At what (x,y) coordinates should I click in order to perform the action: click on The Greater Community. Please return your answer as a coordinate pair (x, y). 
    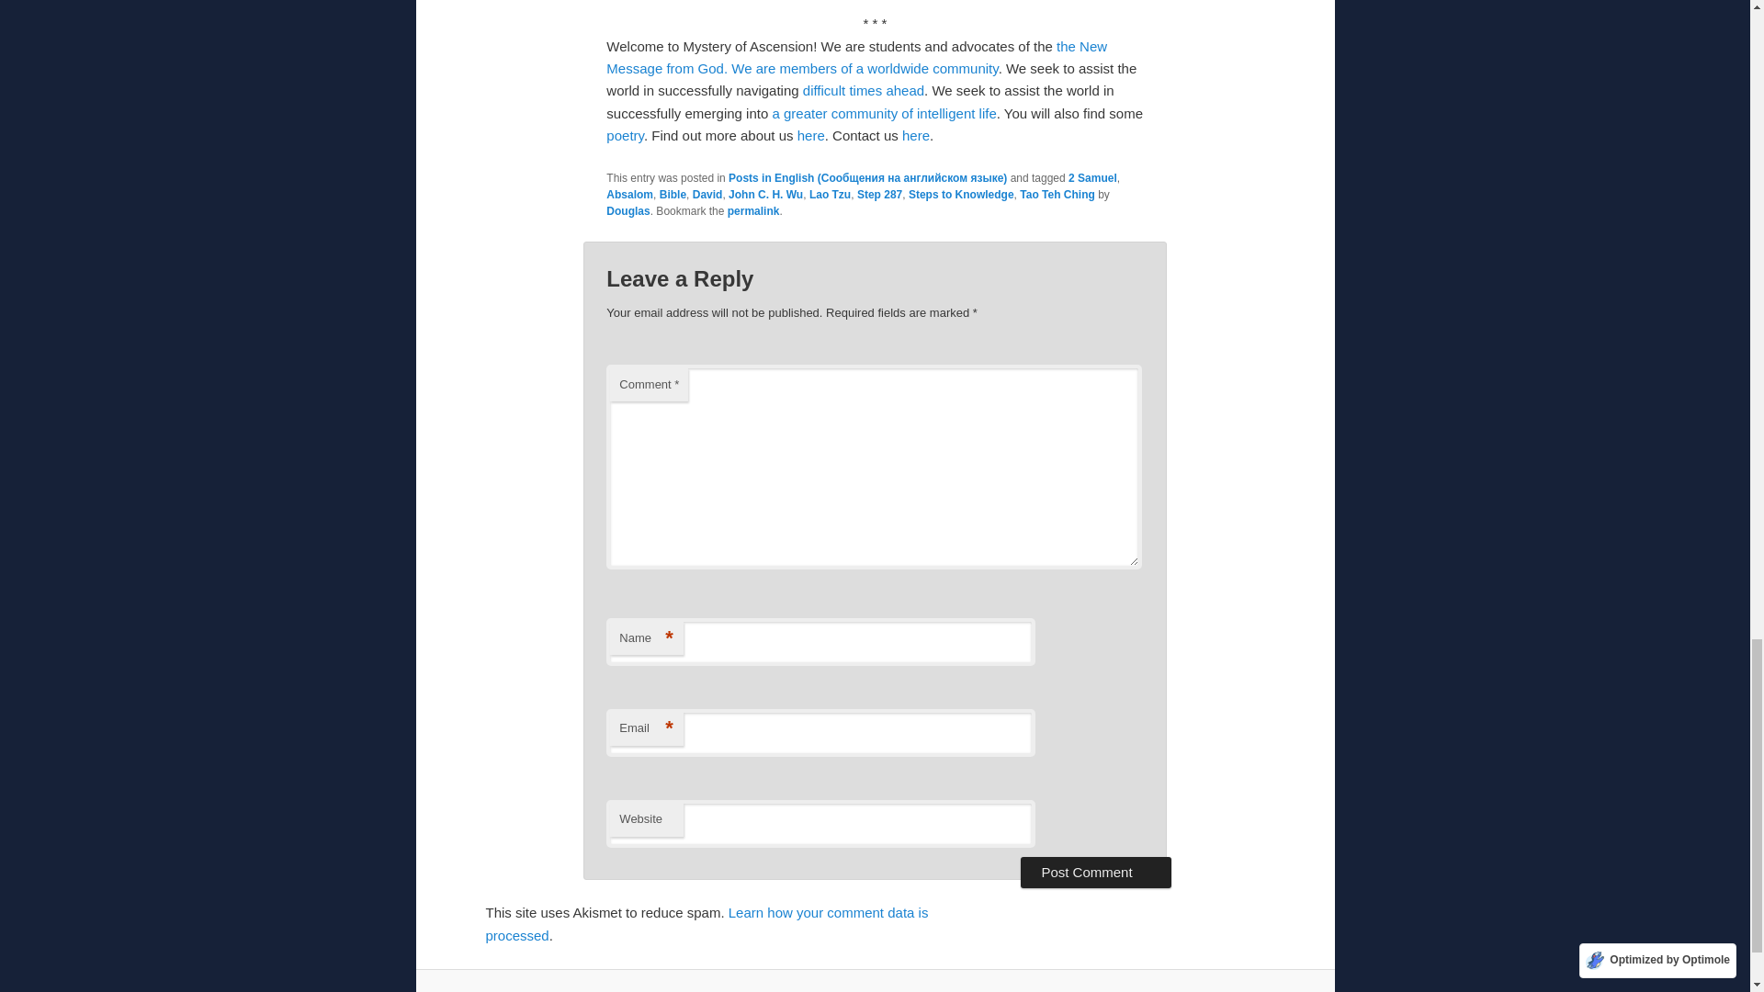
    Looking at the image, I should click on (884, 112).